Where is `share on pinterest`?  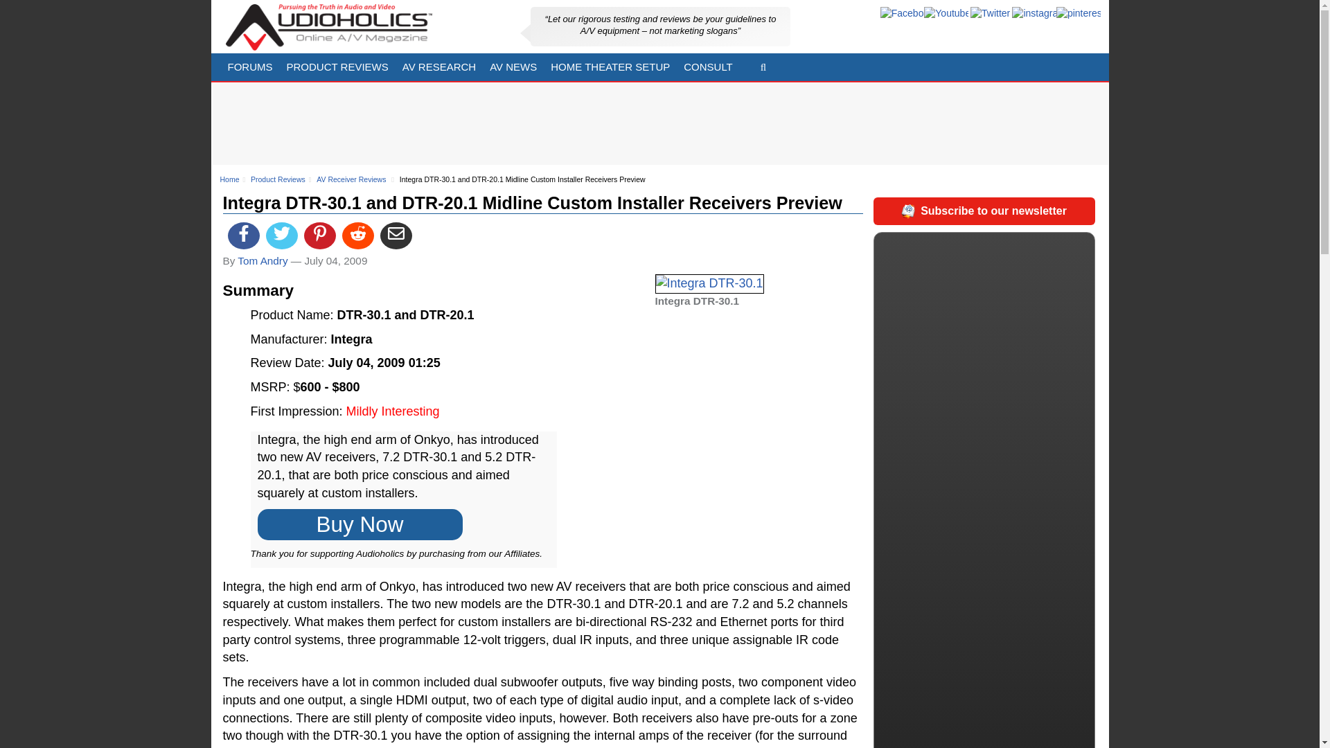 share on pinterest is located at coordinates (320, 235).